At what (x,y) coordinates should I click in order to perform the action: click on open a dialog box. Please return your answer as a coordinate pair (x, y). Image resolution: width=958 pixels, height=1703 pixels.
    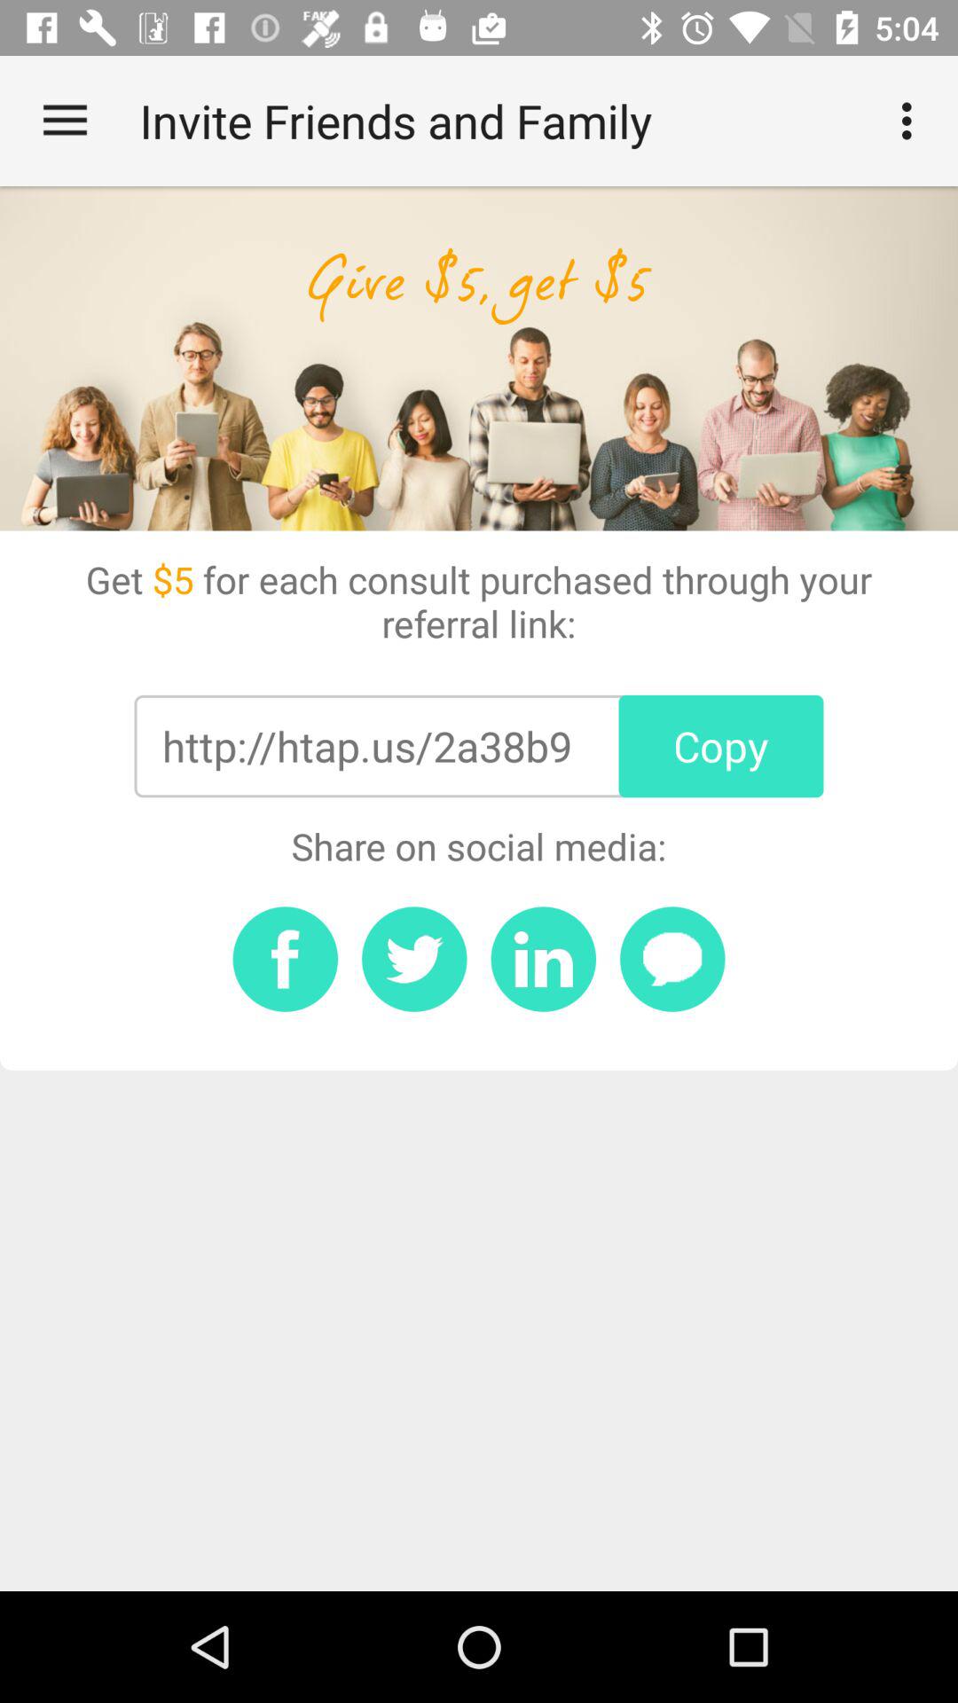
    Looking at the image, I should click on (672, 959).